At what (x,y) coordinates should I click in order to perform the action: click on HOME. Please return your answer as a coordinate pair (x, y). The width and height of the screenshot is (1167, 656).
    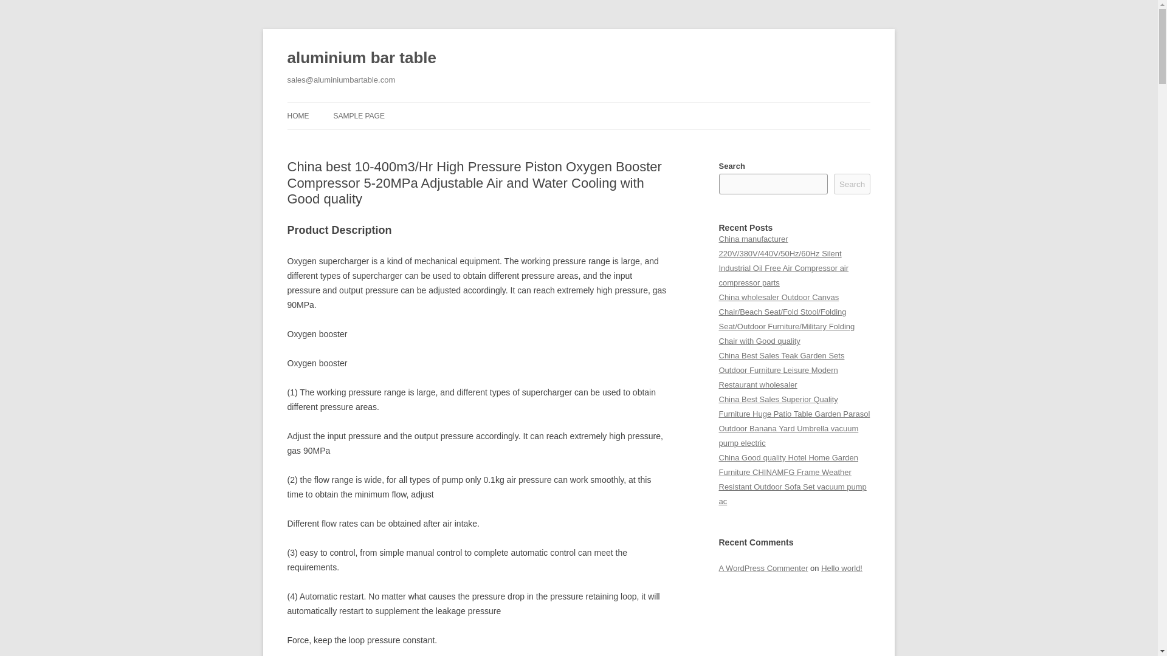
    Looking at the image, I should click on (298, 115).